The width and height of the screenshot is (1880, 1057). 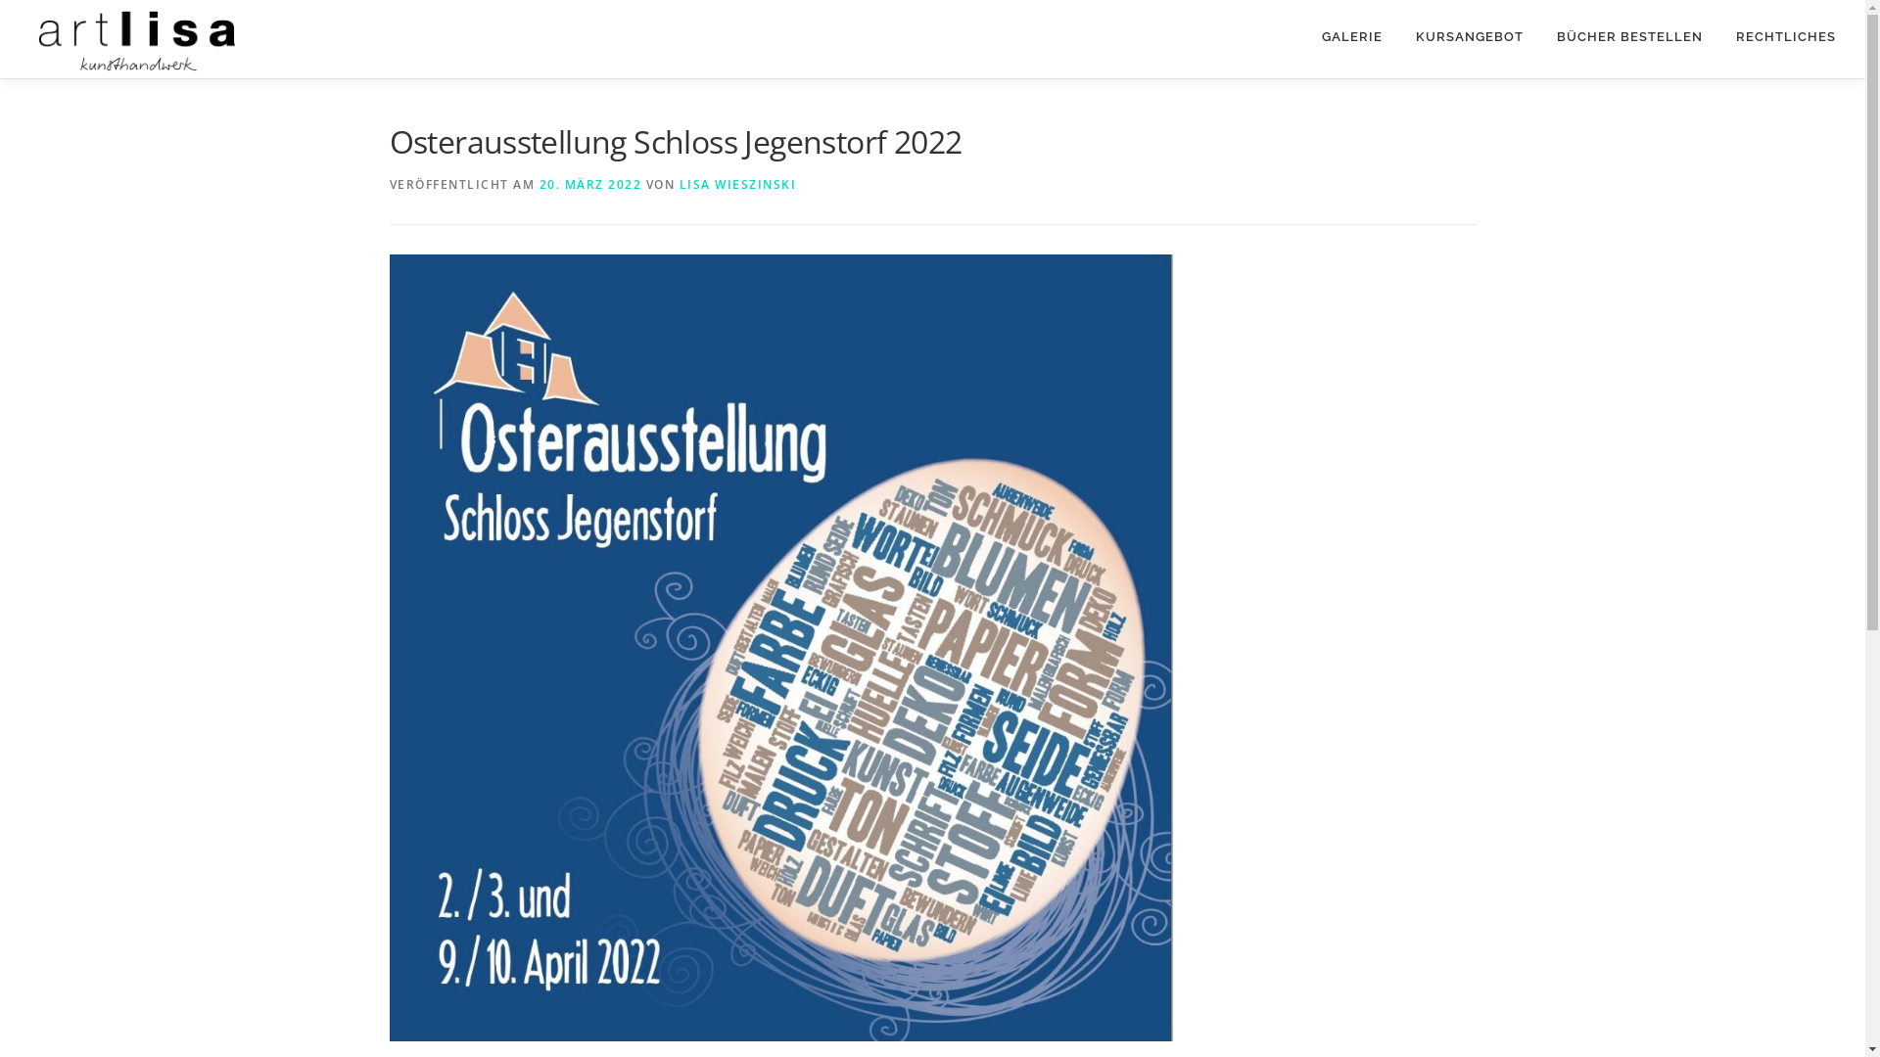 What do you see at coordinates (738, 184) in the screenshot?
I see `LISA WIESZINSKI` at bounding box center [738, 184].